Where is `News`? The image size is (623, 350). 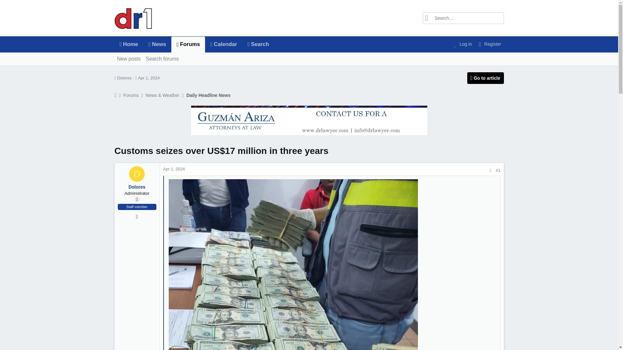 News is located at coordinates (223, 44).